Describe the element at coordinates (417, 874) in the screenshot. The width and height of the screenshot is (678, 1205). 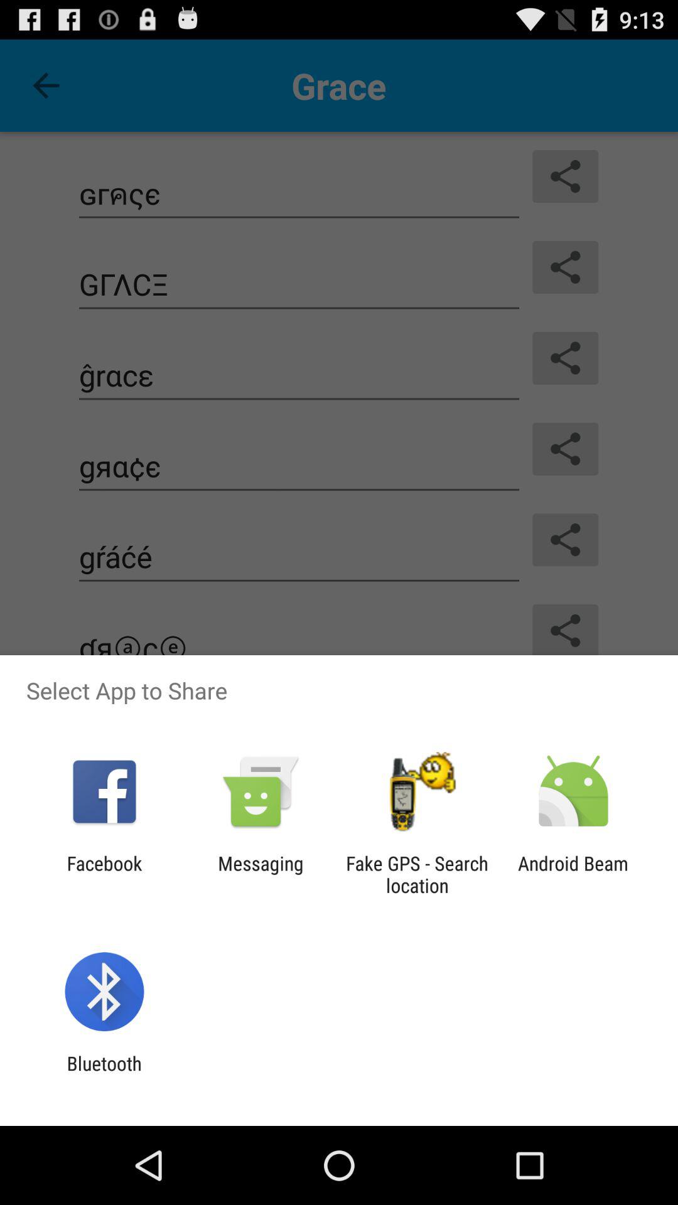
I see `press fake gps search icon` at that location.